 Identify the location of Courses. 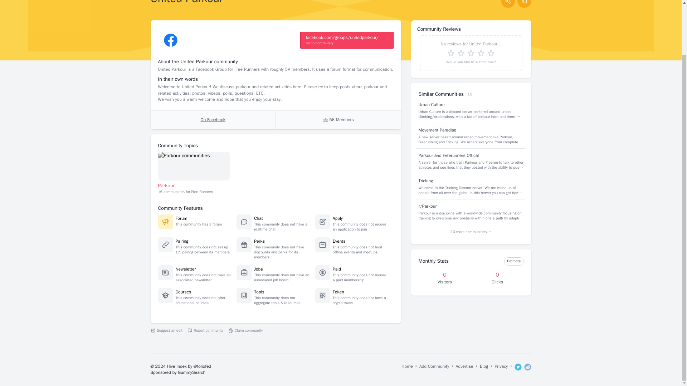
(183, 292).